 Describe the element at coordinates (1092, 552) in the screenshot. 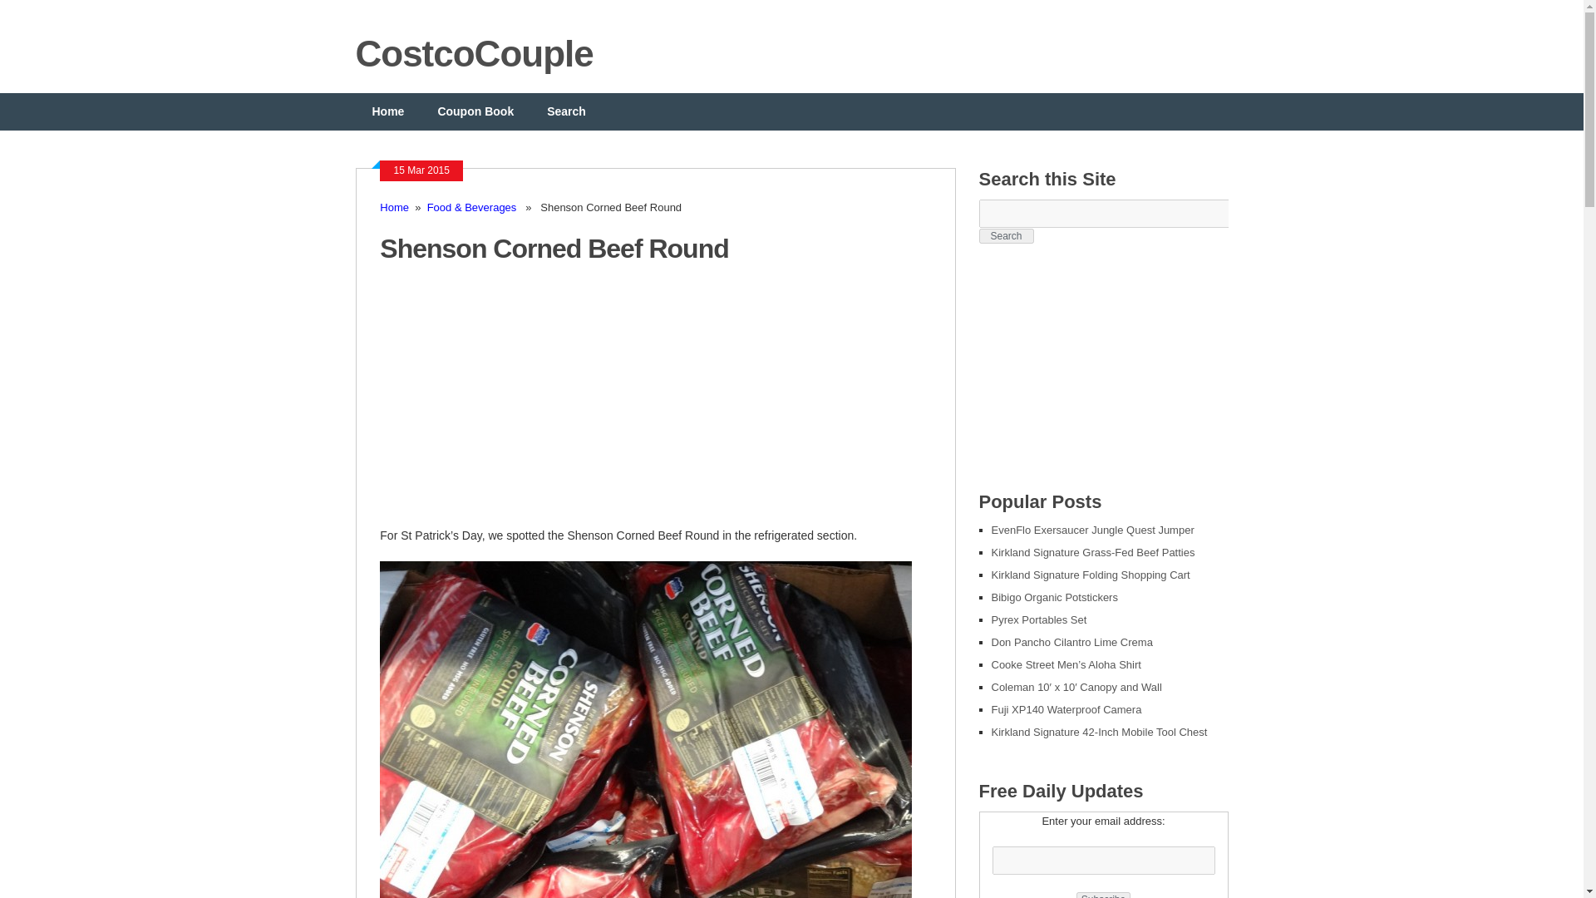

I see `Kirkland Signature Grass-Fed Beef Patties` at that location.